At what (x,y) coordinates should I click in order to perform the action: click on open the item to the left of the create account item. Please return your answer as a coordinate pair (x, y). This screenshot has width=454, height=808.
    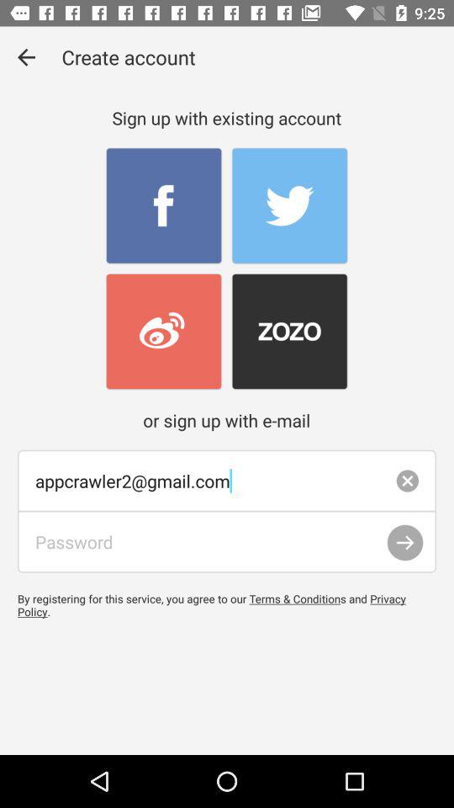
    Looking at the image, I should click on (27, 57).